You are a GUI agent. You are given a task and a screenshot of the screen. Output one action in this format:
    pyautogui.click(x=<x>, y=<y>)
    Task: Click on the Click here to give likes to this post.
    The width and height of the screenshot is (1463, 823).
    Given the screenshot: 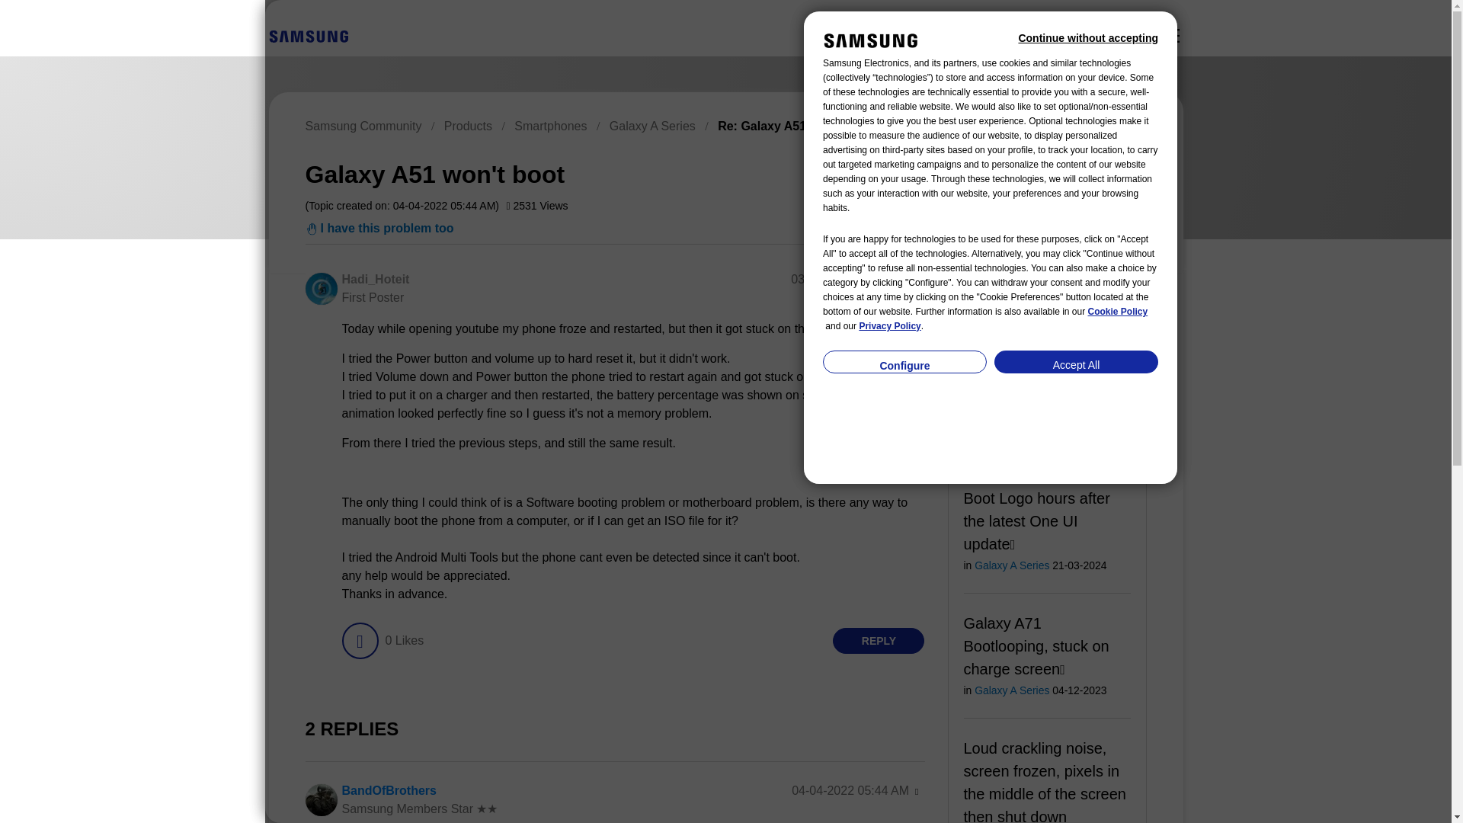 What is the action you would take?
    pyautogui.click(x=359, y=640)
    